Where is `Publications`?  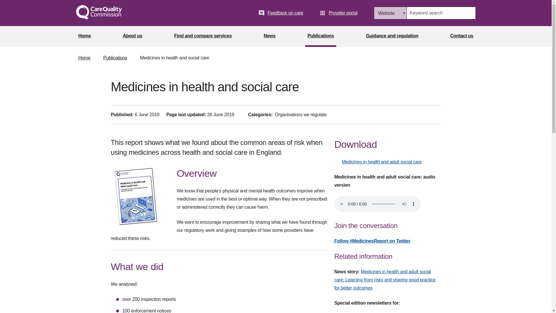 Publications is located at coordinates (115, 58).